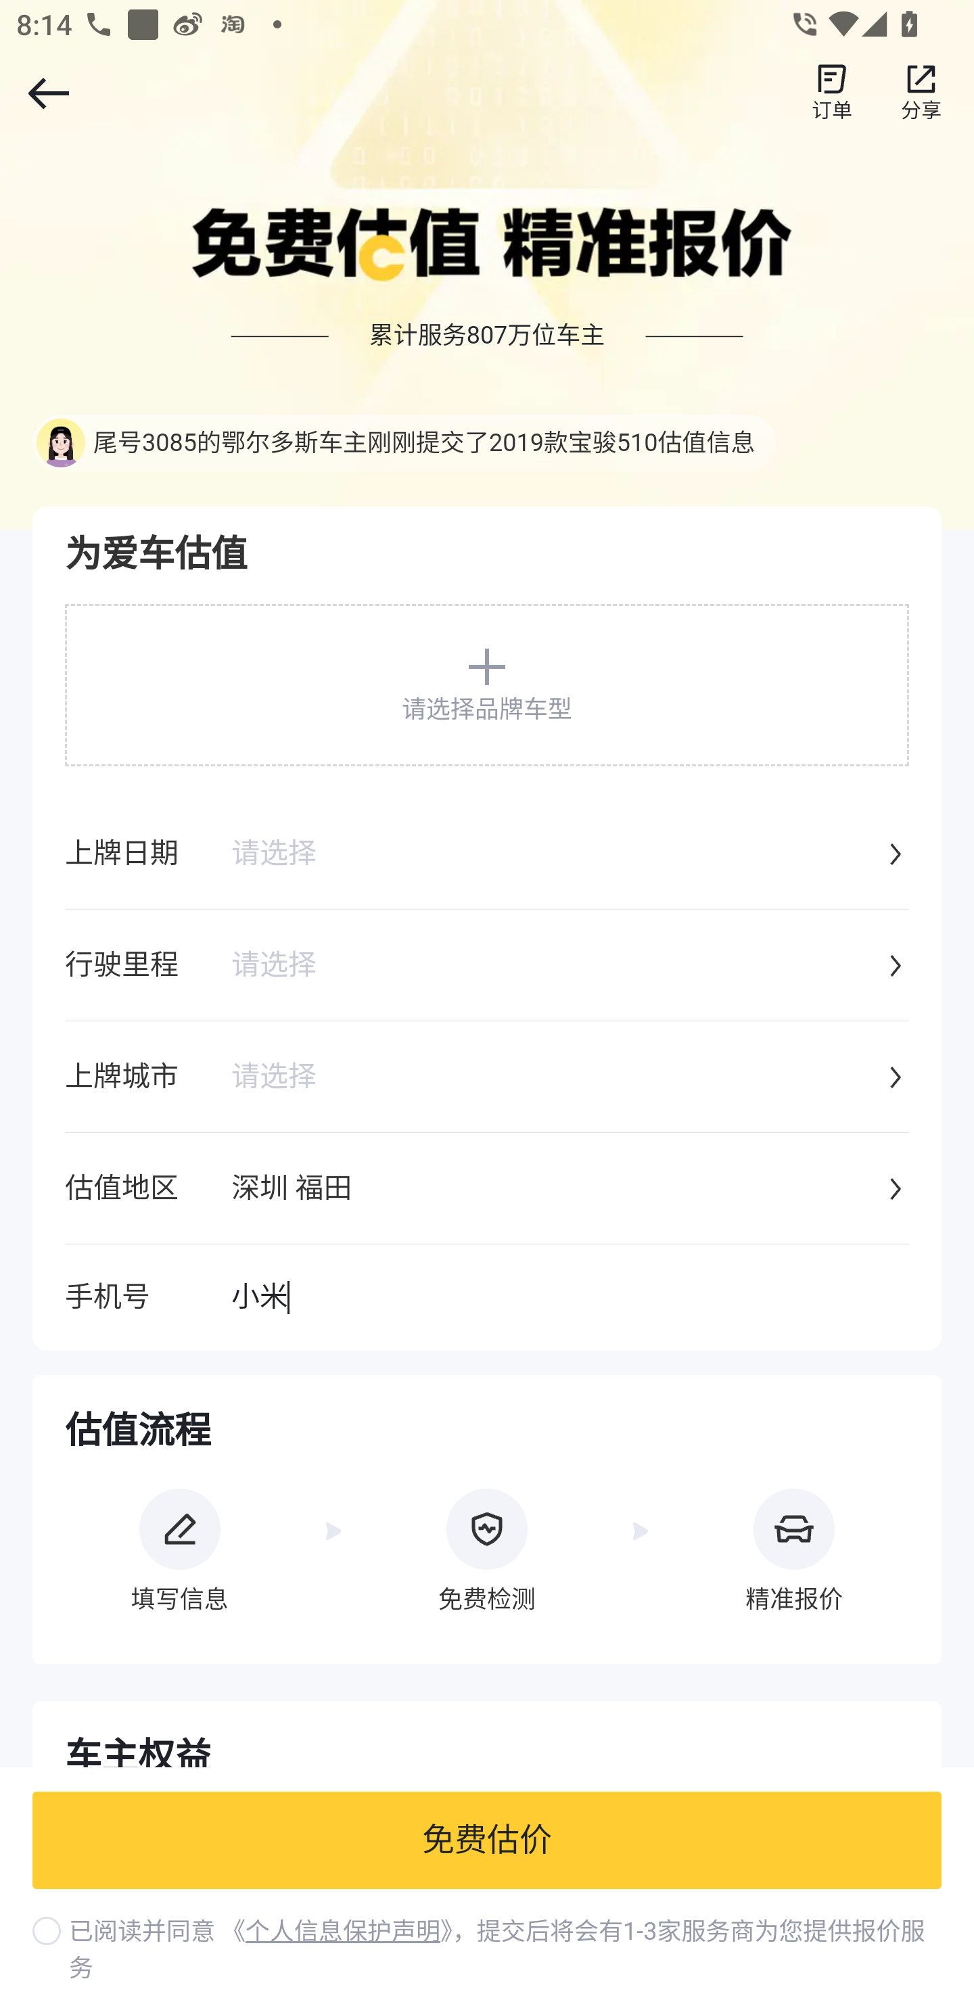  What do you see at coordinates (487, 684) in the screenshot?
I see `请选择品牌车型` at bounding box center [487, 684].